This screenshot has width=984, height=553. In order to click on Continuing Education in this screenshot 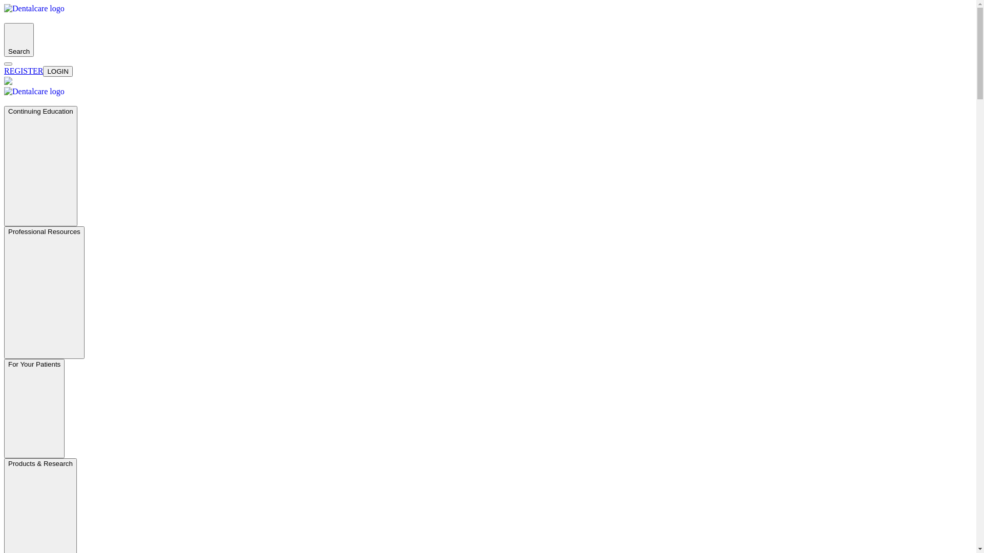, I will do `click(41, 166)`.